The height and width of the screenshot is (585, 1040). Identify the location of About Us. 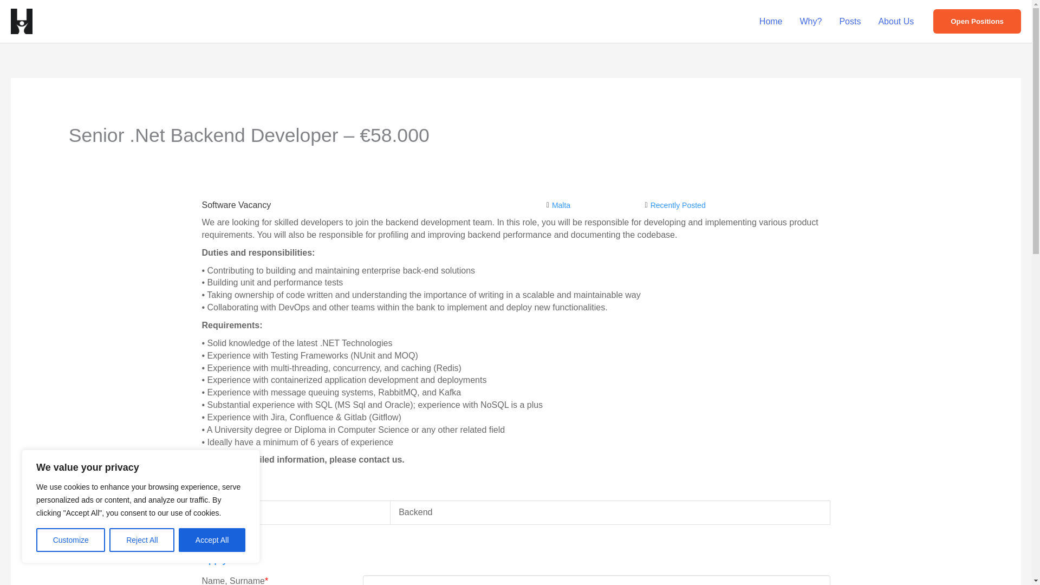
(896, 21).